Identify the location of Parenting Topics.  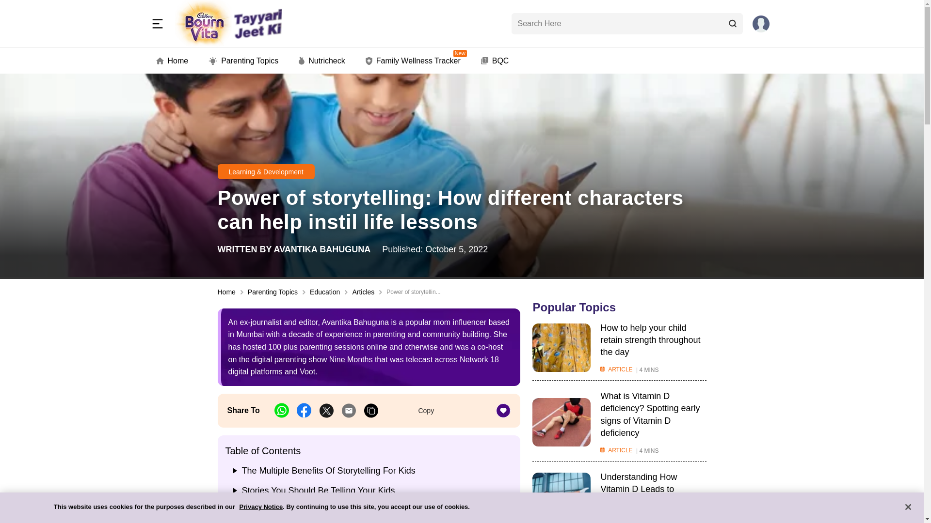
(413, 61).